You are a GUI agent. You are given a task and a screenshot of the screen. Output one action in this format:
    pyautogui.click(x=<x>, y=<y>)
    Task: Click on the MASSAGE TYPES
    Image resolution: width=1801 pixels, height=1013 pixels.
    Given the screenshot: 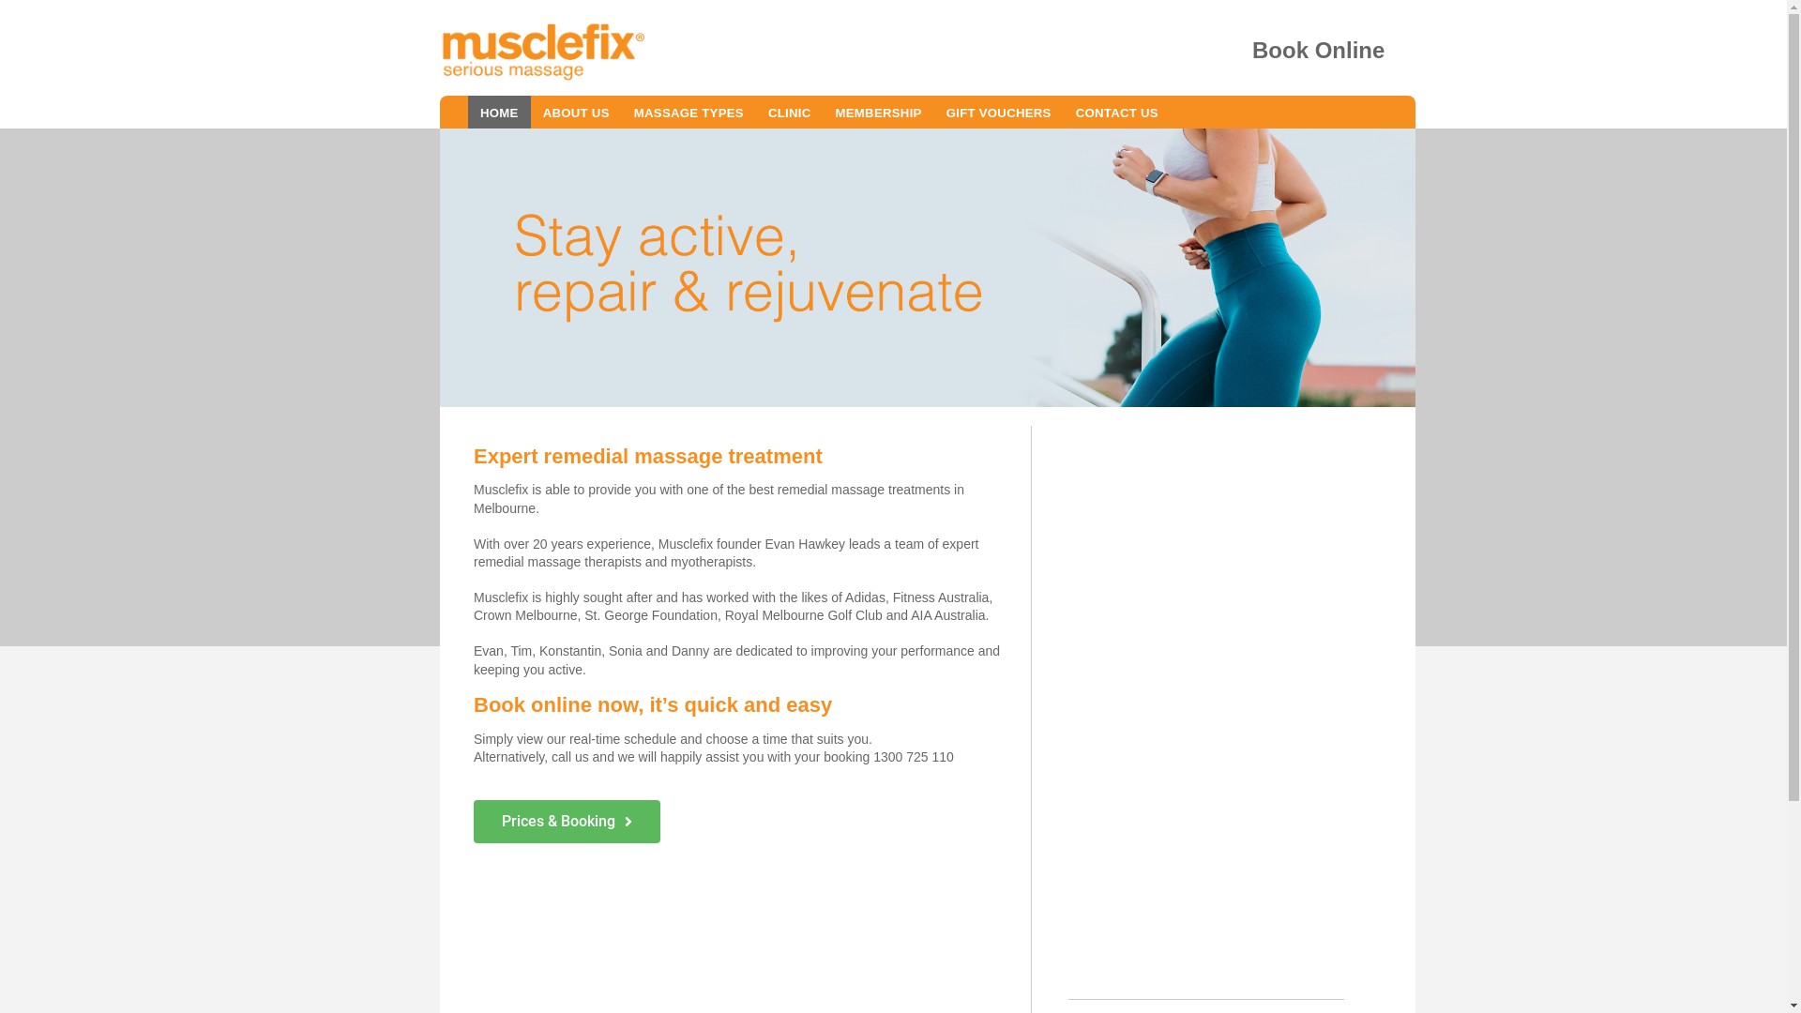 What is the action you would take?
    pyautogui.click(x=689, y=113)
    